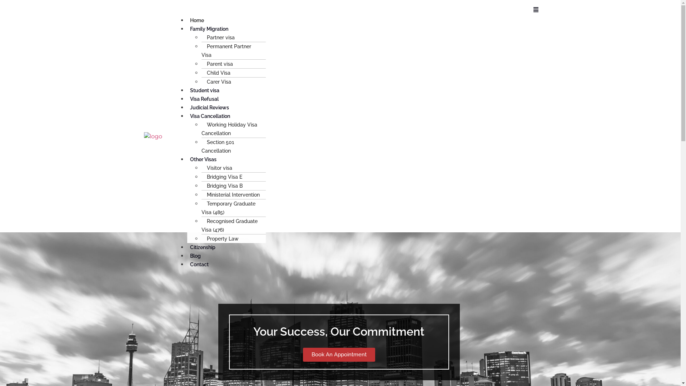 The width and height of the screenshot is (686, 386). I want to click on Bridging Visa B, so click(225, 186).